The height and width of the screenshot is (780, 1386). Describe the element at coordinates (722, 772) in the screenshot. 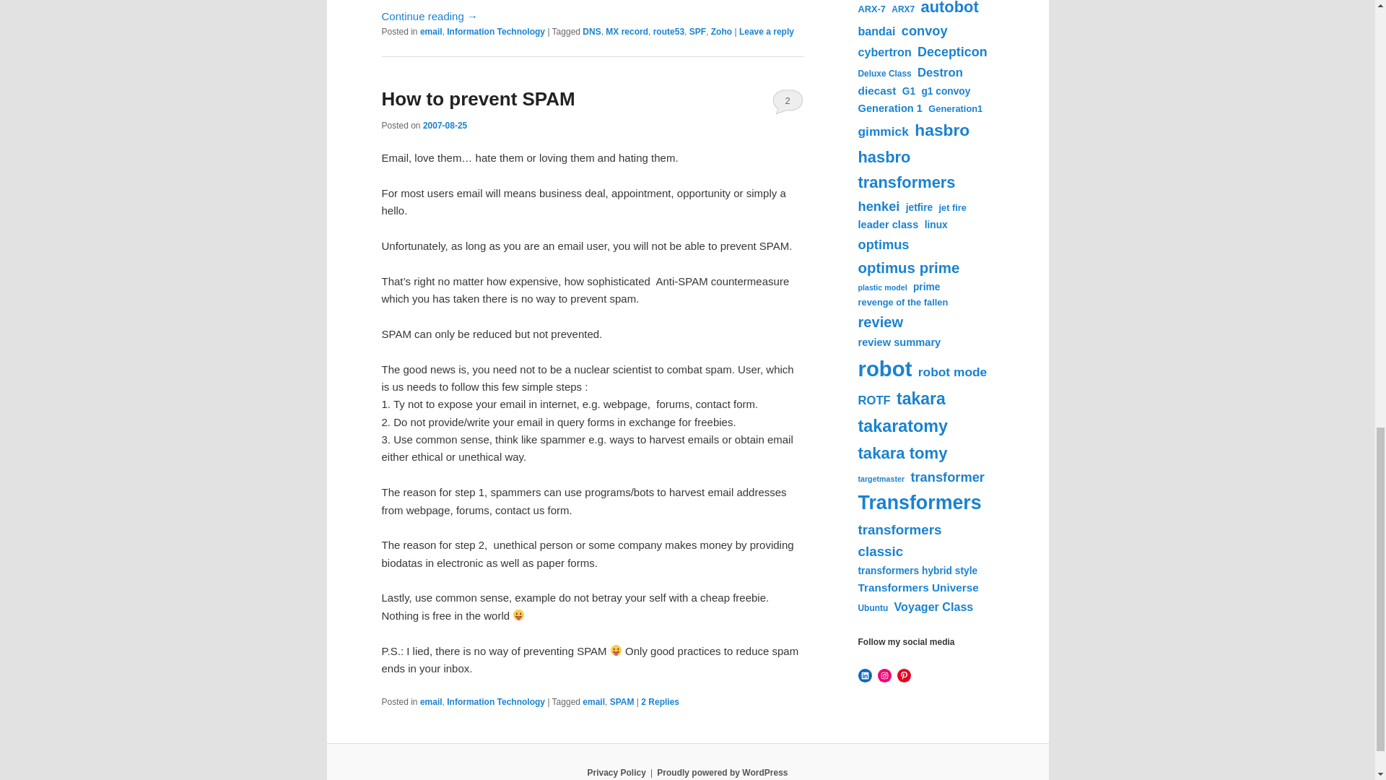

I see `Semantic Personal Publishing Platform` at that location.